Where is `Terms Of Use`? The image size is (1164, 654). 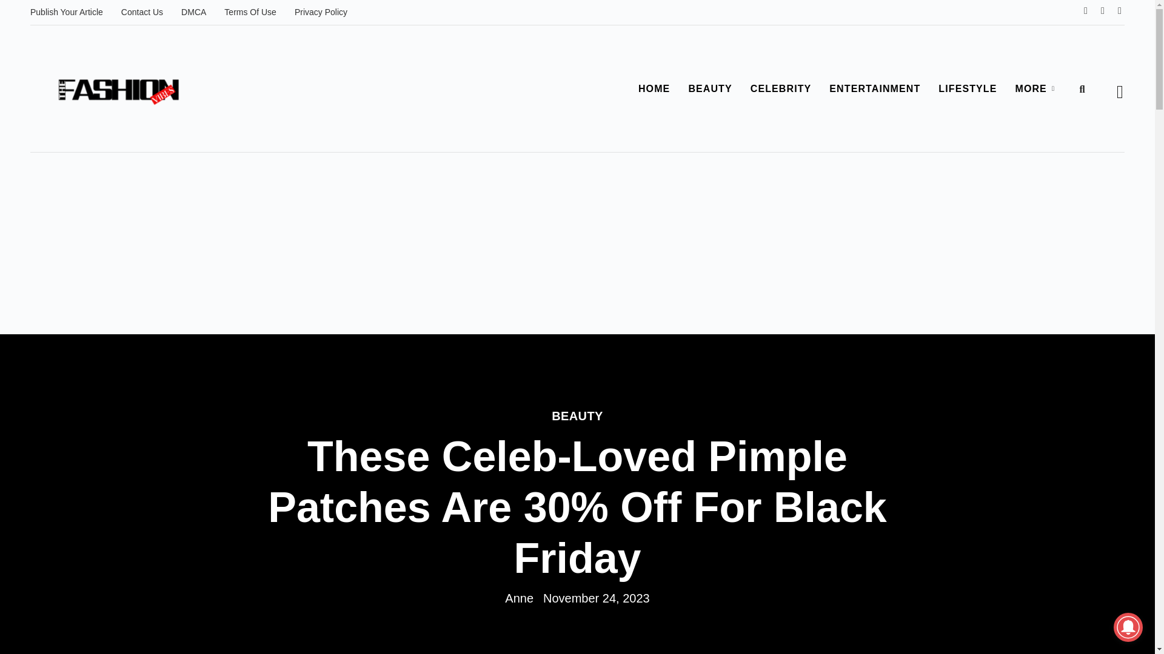 Terms Of Use is located at coordinates (250, 12).